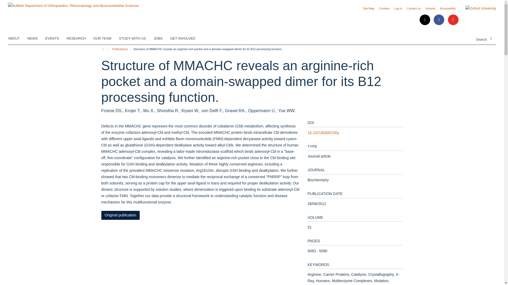 Image resolution: width=508 pixels, height=285 pixels. Describe the element at coordinates (161, 38) in the screenshot. I see `JOBS` at that location.